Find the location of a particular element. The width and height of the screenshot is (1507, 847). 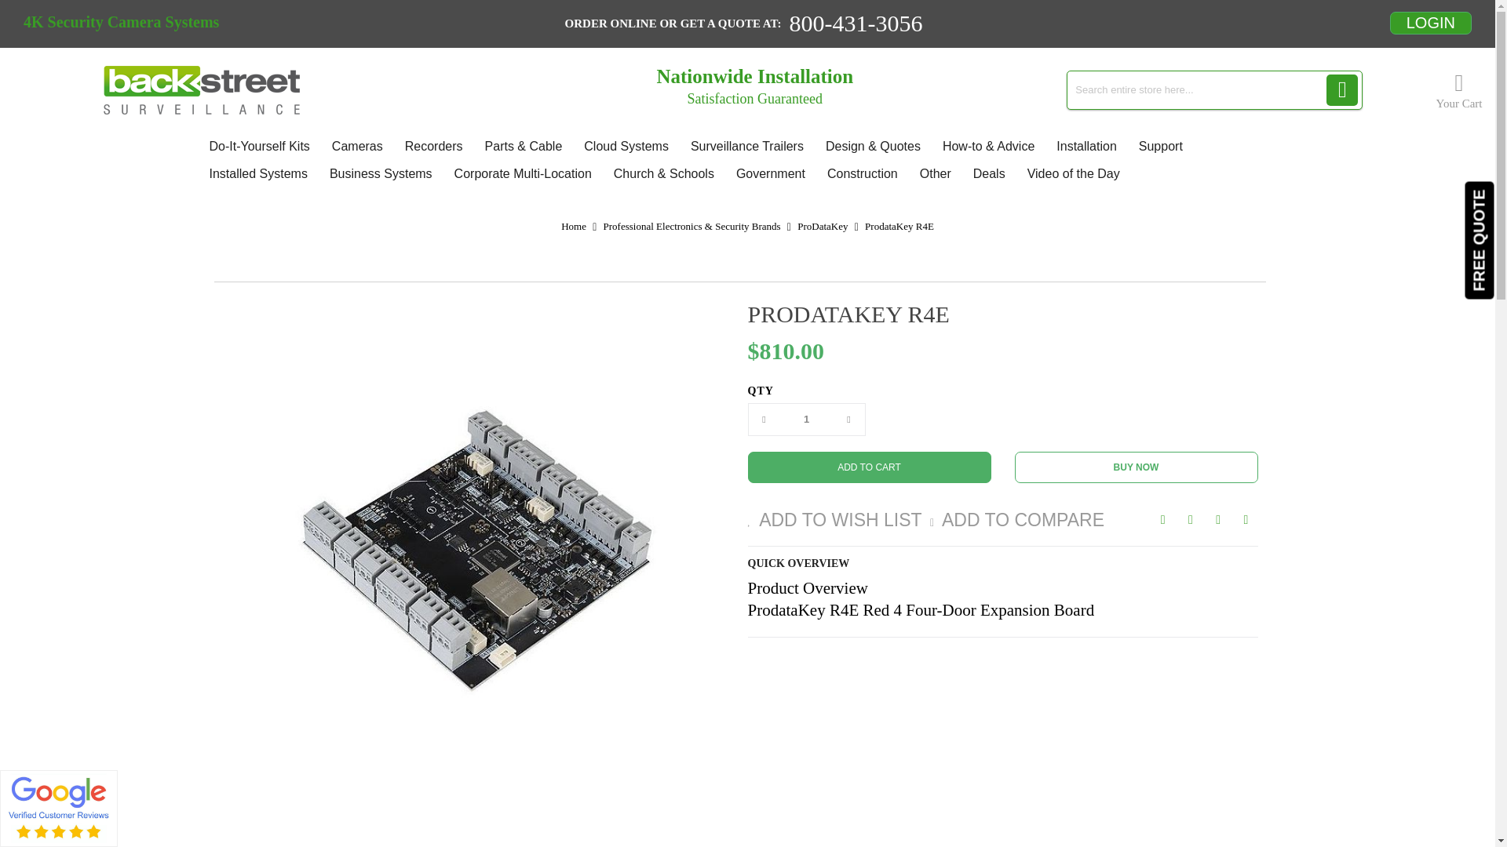

Buy Now is located at coordinates (1135, 467).